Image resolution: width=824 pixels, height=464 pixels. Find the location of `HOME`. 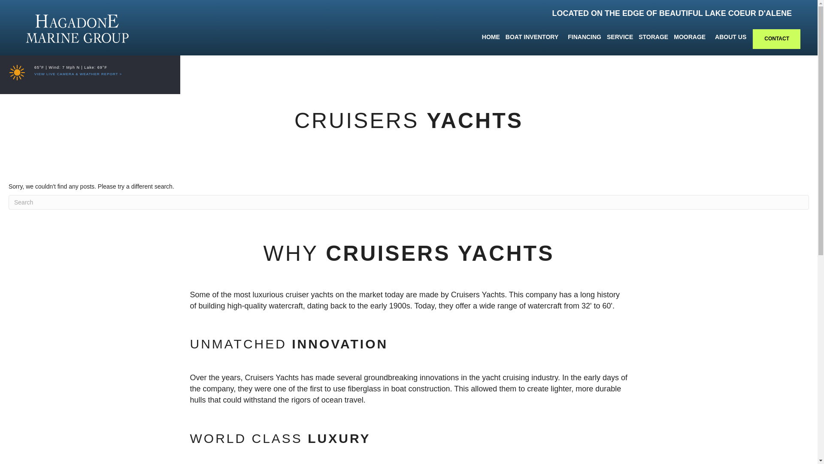

HOME is located at coordinates (491, 37).